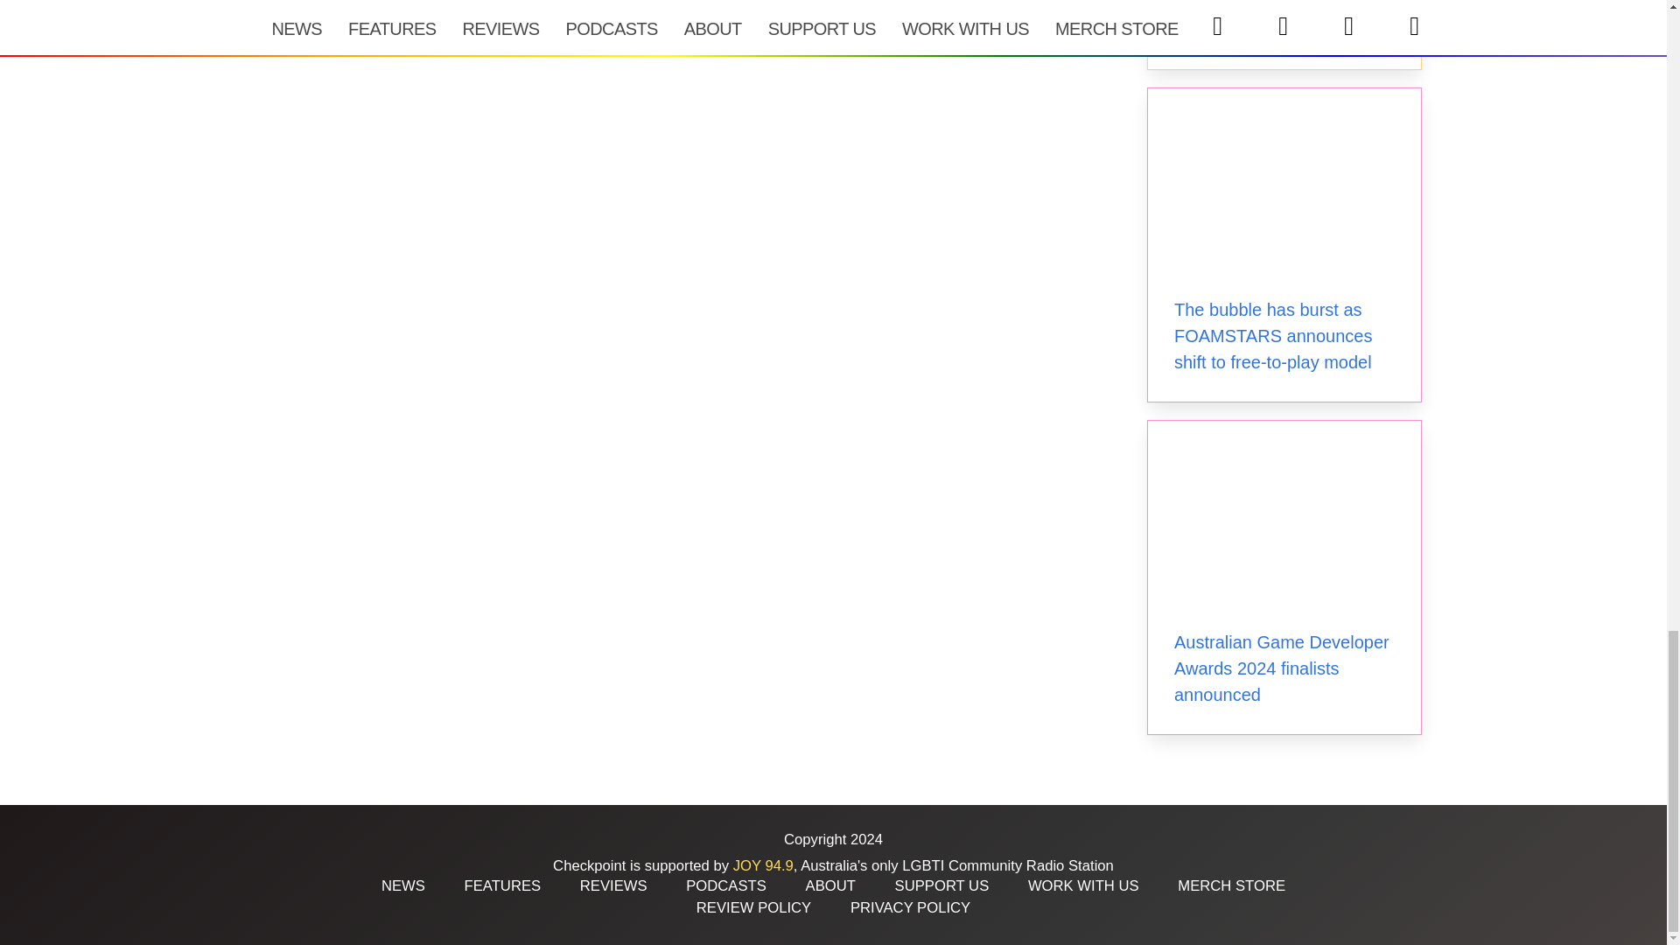  Describe the element at coordinates (763, 865) in the screenshot. I see `JOY 94.9` at that location.